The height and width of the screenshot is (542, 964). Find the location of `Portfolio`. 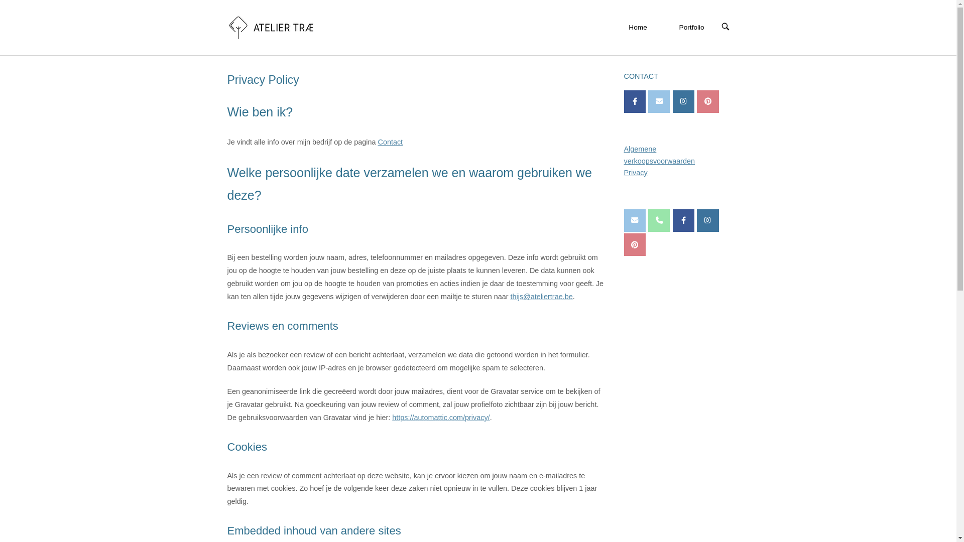

Portfolio is located at coordinates (692, 28).